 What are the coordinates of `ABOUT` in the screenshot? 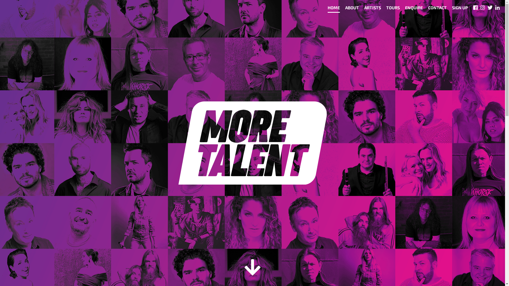 It's located at (352, 9).